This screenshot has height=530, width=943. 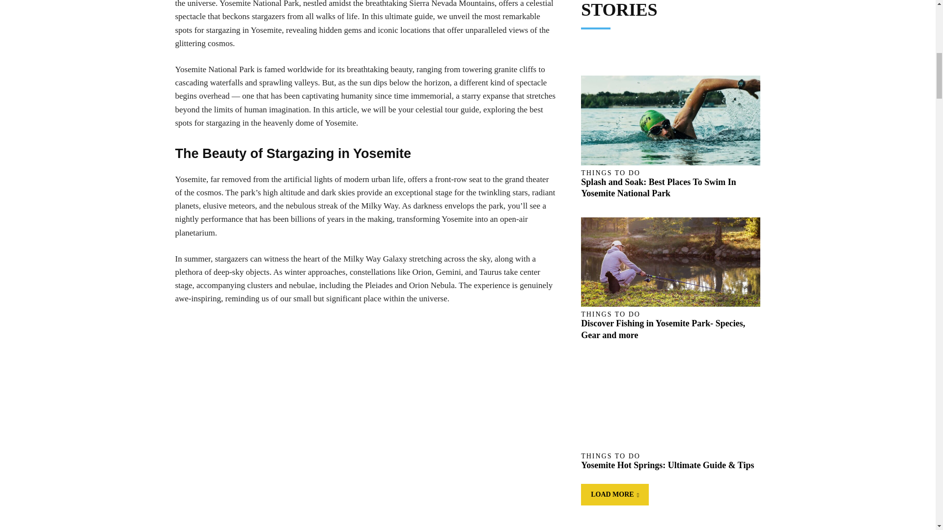 What do you see at coordinates (670, 262) in the screenshot?
I see `Discover Fishing in Yosemite Park- Species, Gear and more` at bounding box center [670, 262].